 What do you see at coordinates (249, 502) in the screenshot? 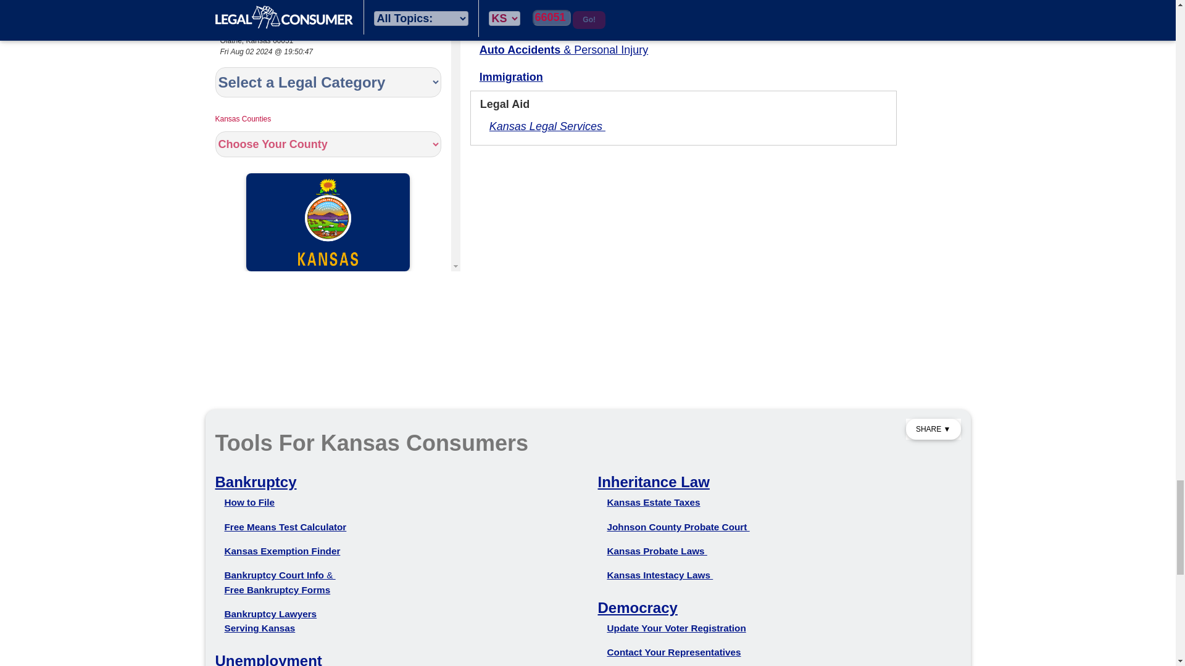
I see `How to File Bankruptcy in Johnson County, Kansas` at bounding box center [249, 502].